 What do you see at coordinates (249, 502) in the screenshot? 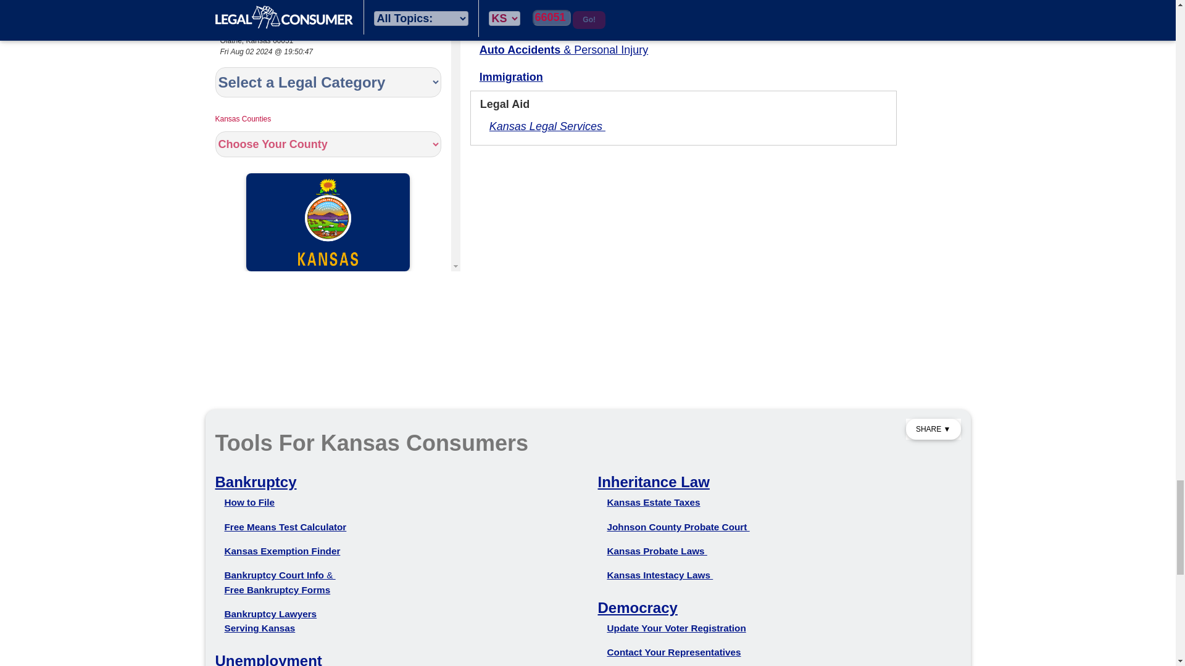
I see `How to File Bankruptcy in Johnson County, Kansas` at bounding box center [249, 502].